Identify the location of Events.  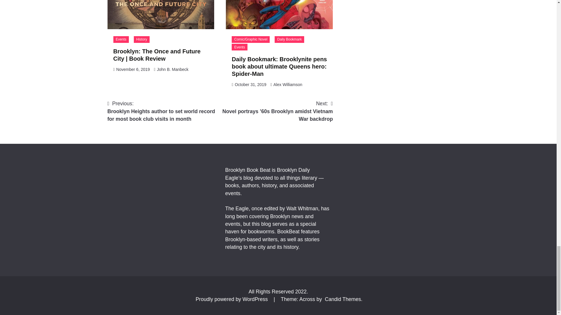
(239, 47).